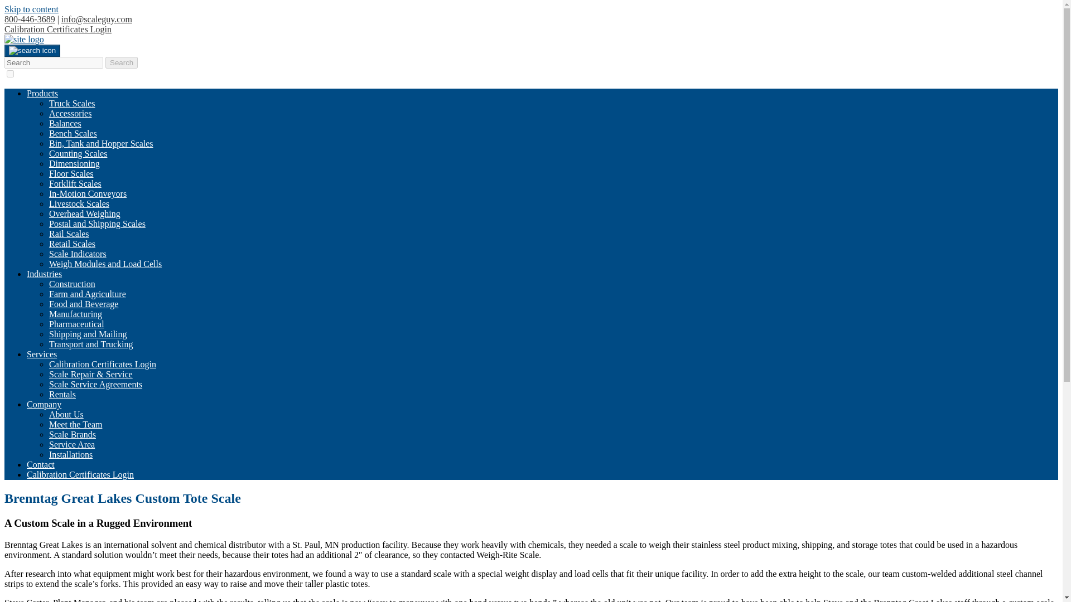 The image size is (1071, 602). What do you see at coordinates (105, 264) in the screenshot?
I see `Weigh Modules and Load Cells` at bounding box center [105, 264].